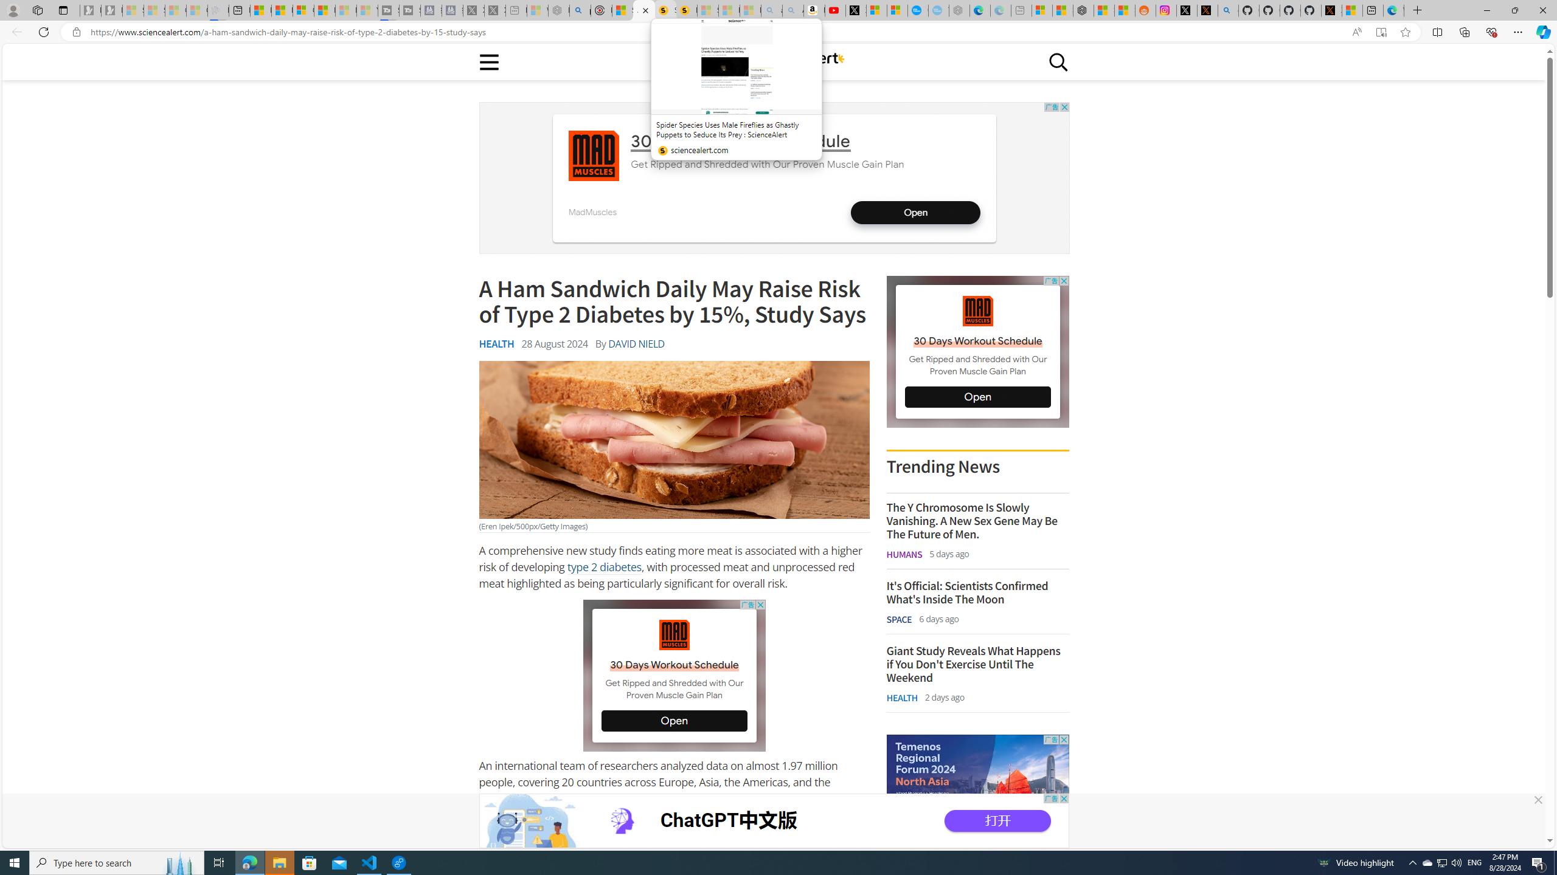 This screenshot has height=875, width=1557. Describe the element at coordinates (495, 10) in the screenshot. I see `X - Sleeping` at that location.